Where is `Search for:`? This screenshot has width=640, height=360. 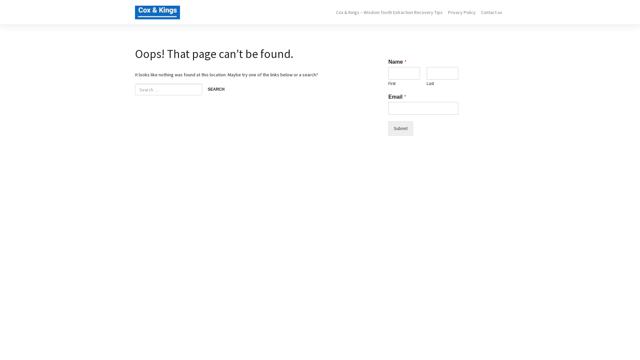
Search for: is located at coordinates (169, 89).